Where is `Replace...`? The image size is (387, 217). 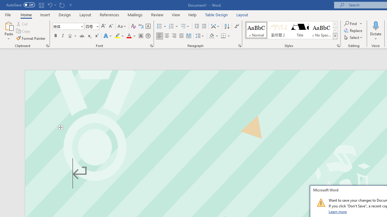 Replace... is located at coordinates (354, 31).